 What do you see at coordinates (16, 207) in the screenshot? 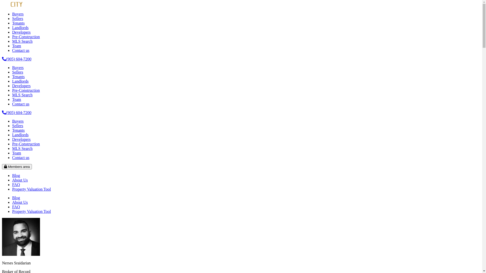
I see `FAQ` at bounding box center [16, 207].